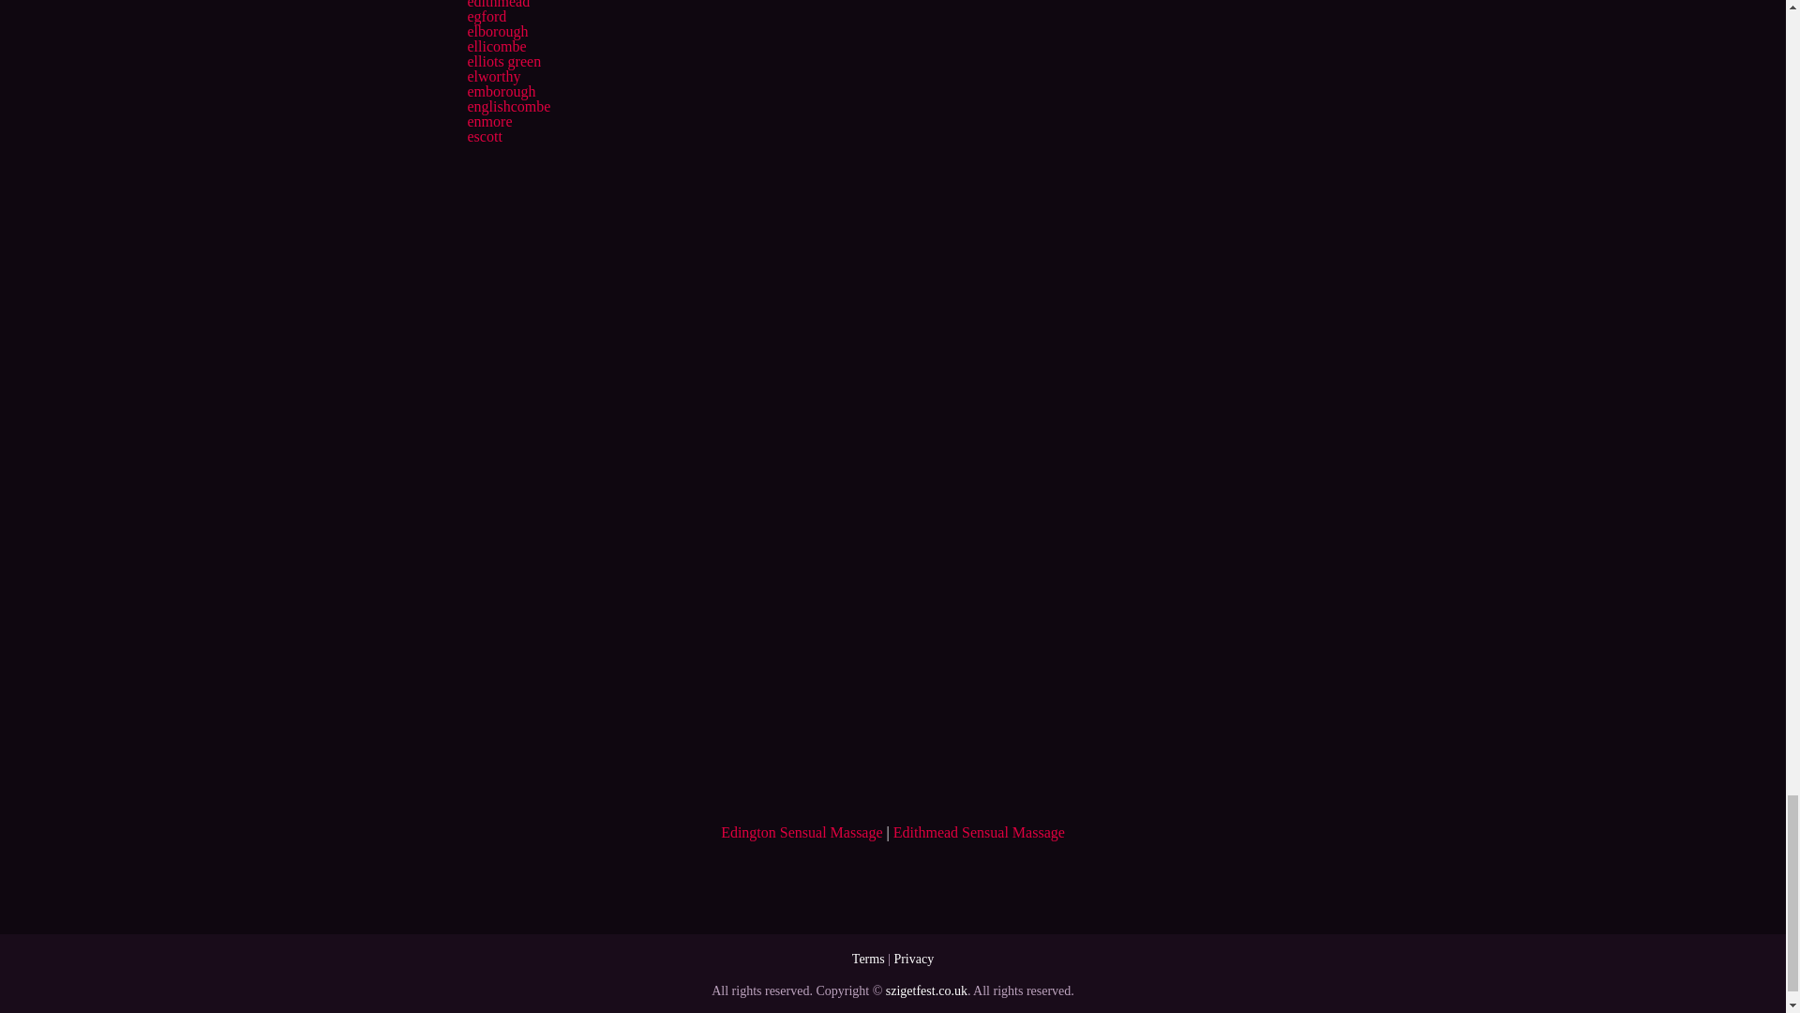 The width and height of the screenshot is (1800, 1013). I want to click on elliots green, so click(503, 62).